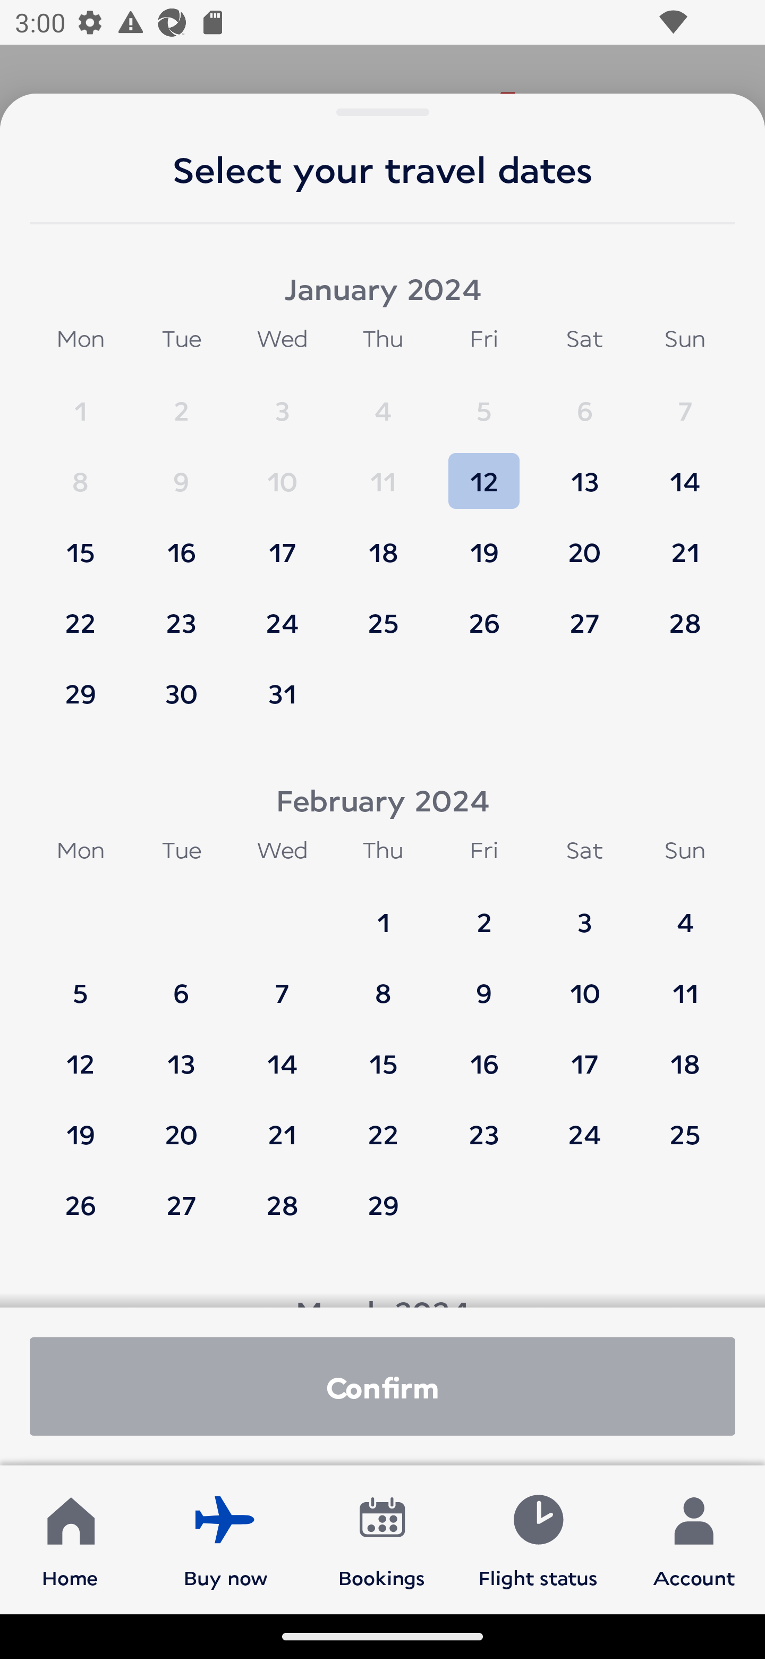 The image size is (765, 1659). What do you see at coordinates (383, 1054) in the screenshot?
I see `15` at bounding box center [383, 1054].